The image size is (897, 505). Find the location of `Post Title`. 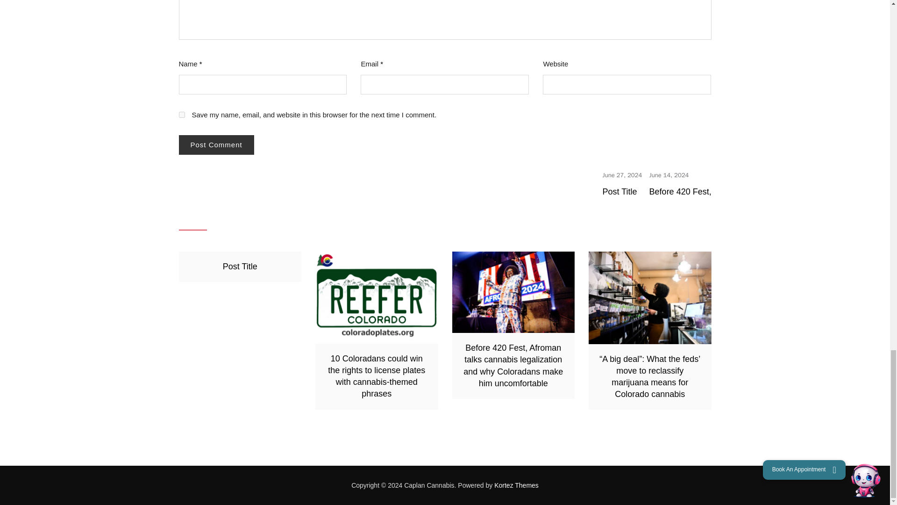

Post Title is located at coordinates (622, 175).